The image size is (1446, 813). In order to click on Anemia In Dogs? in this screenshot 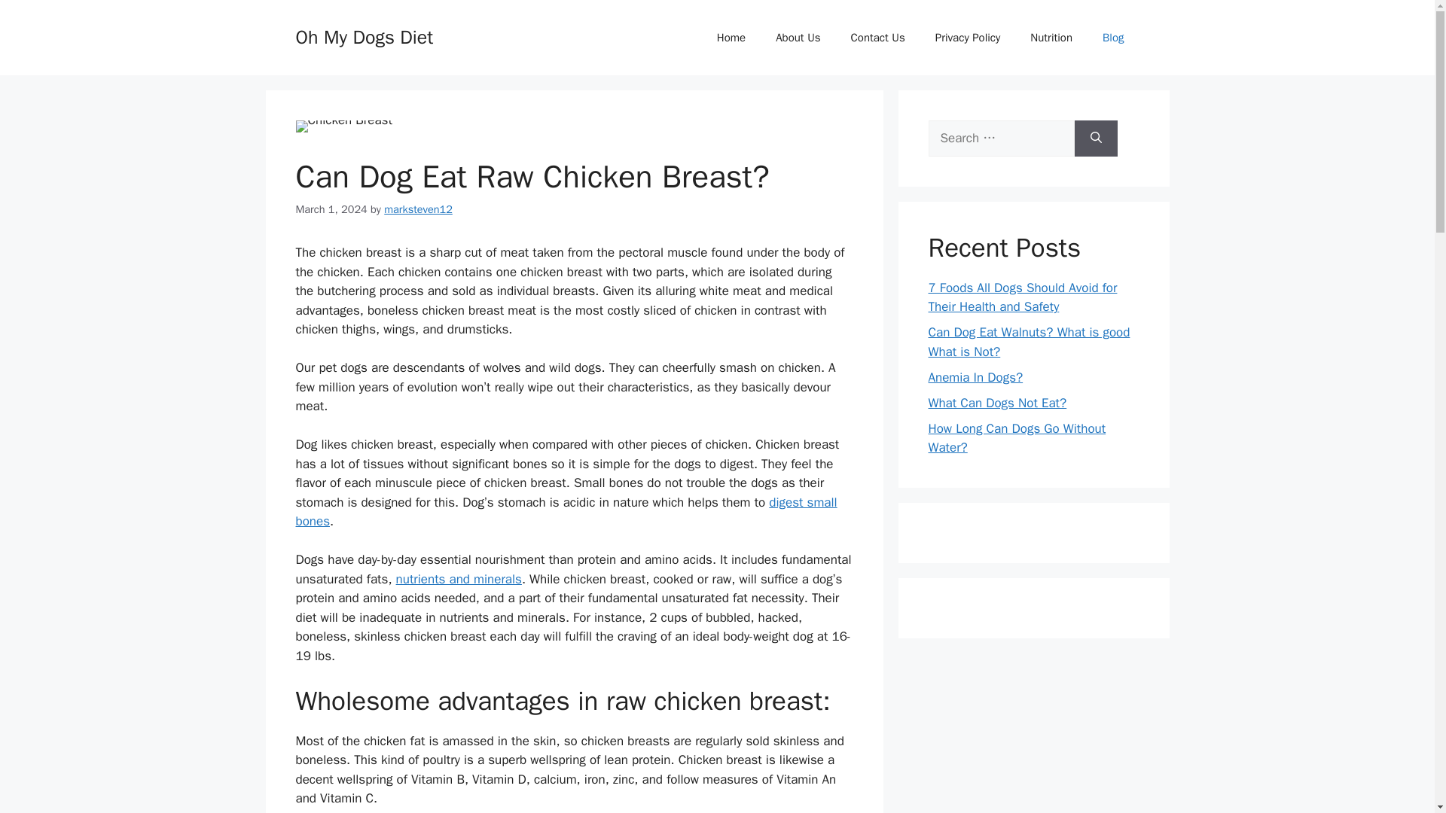, I will do `click(975, 376)`.